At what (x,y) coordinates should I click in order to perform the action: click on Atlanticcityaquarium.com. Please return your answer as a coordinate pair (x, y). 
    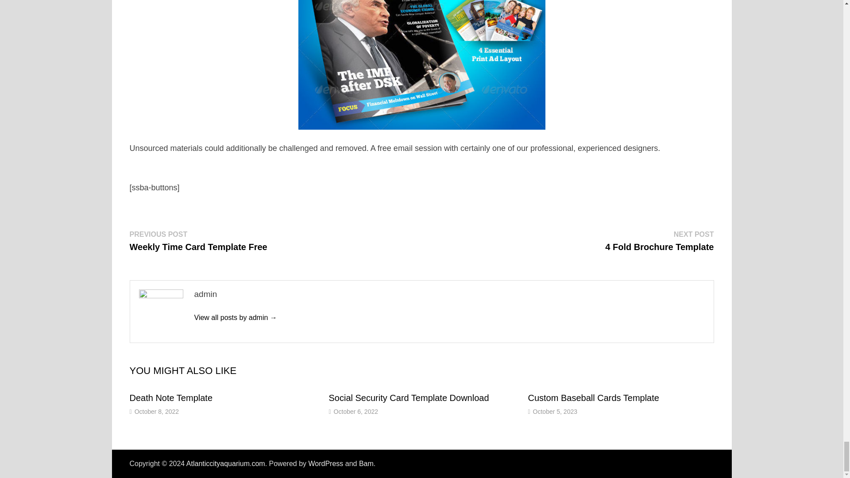
    Looking at the image, I should click on (171, 397).